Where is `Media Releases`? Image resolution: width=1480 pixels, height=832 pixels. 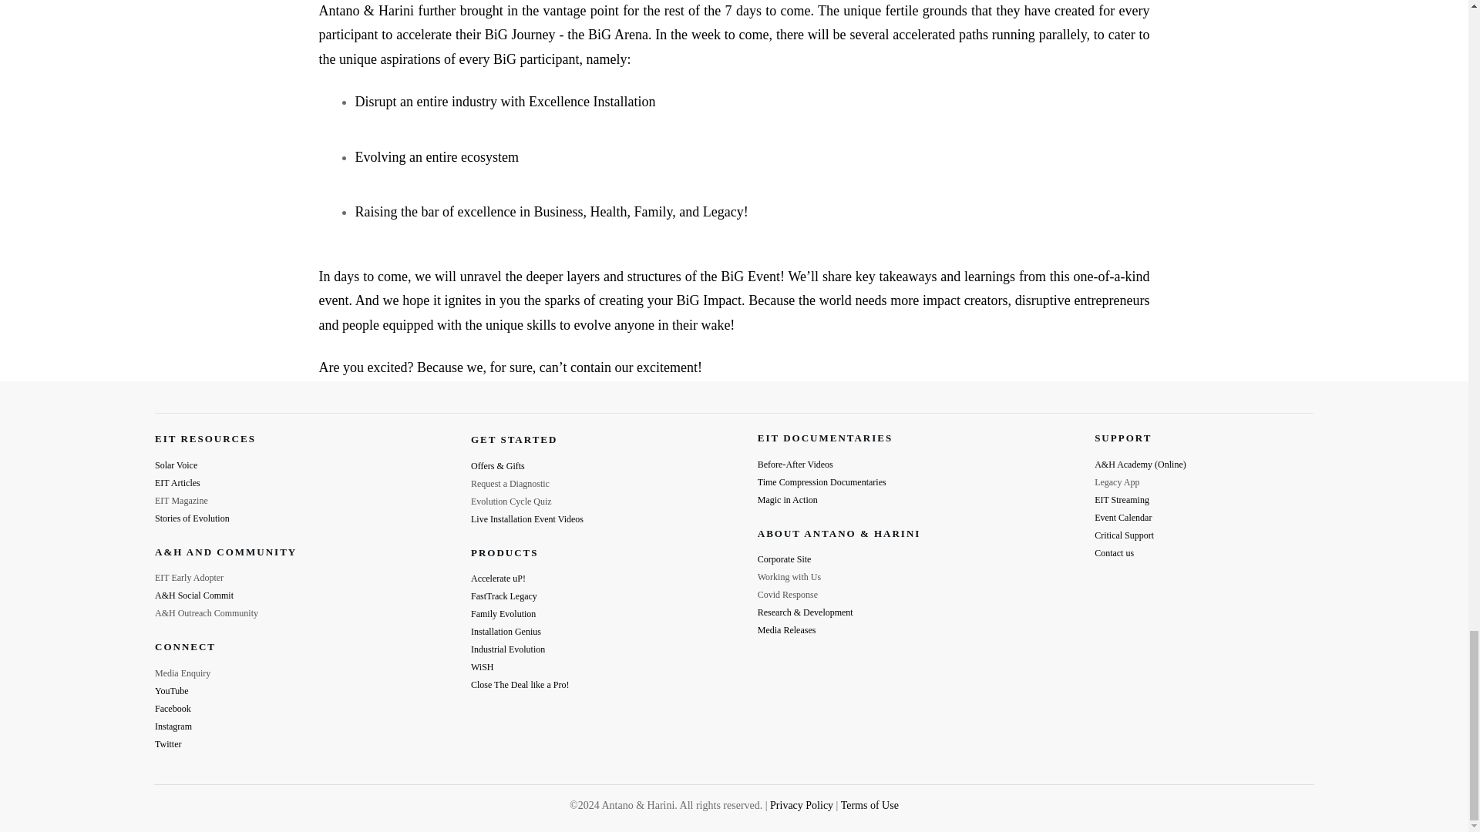
Media Releases is located at coordinates (787, 630).